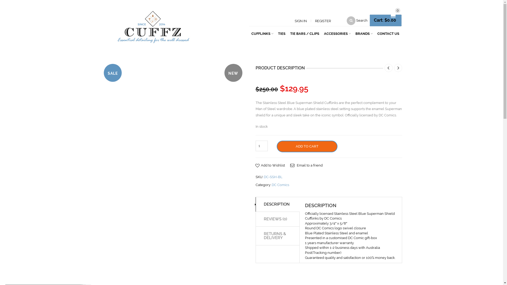  What do you see at coordinates (337, 33) in the screenshot?
I see `ACCESSORIES` at bounding box center [337, 33].